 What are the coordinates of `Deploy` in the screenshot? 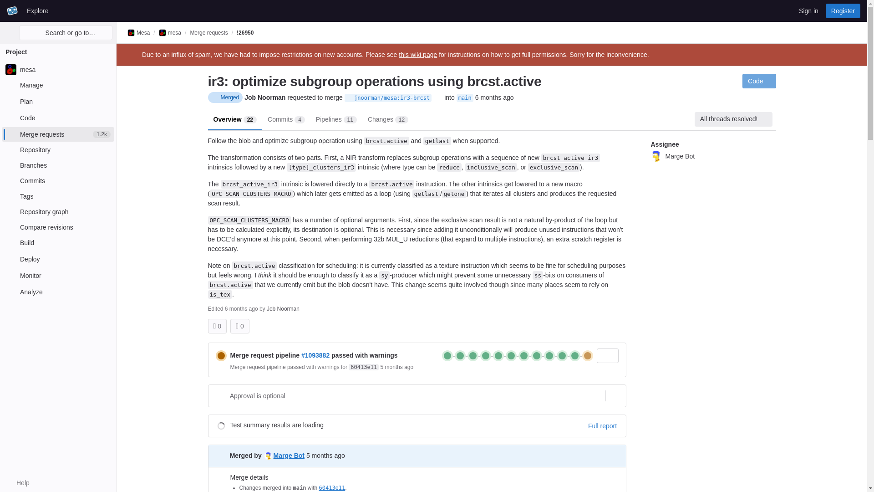 It's located at (58, 134).